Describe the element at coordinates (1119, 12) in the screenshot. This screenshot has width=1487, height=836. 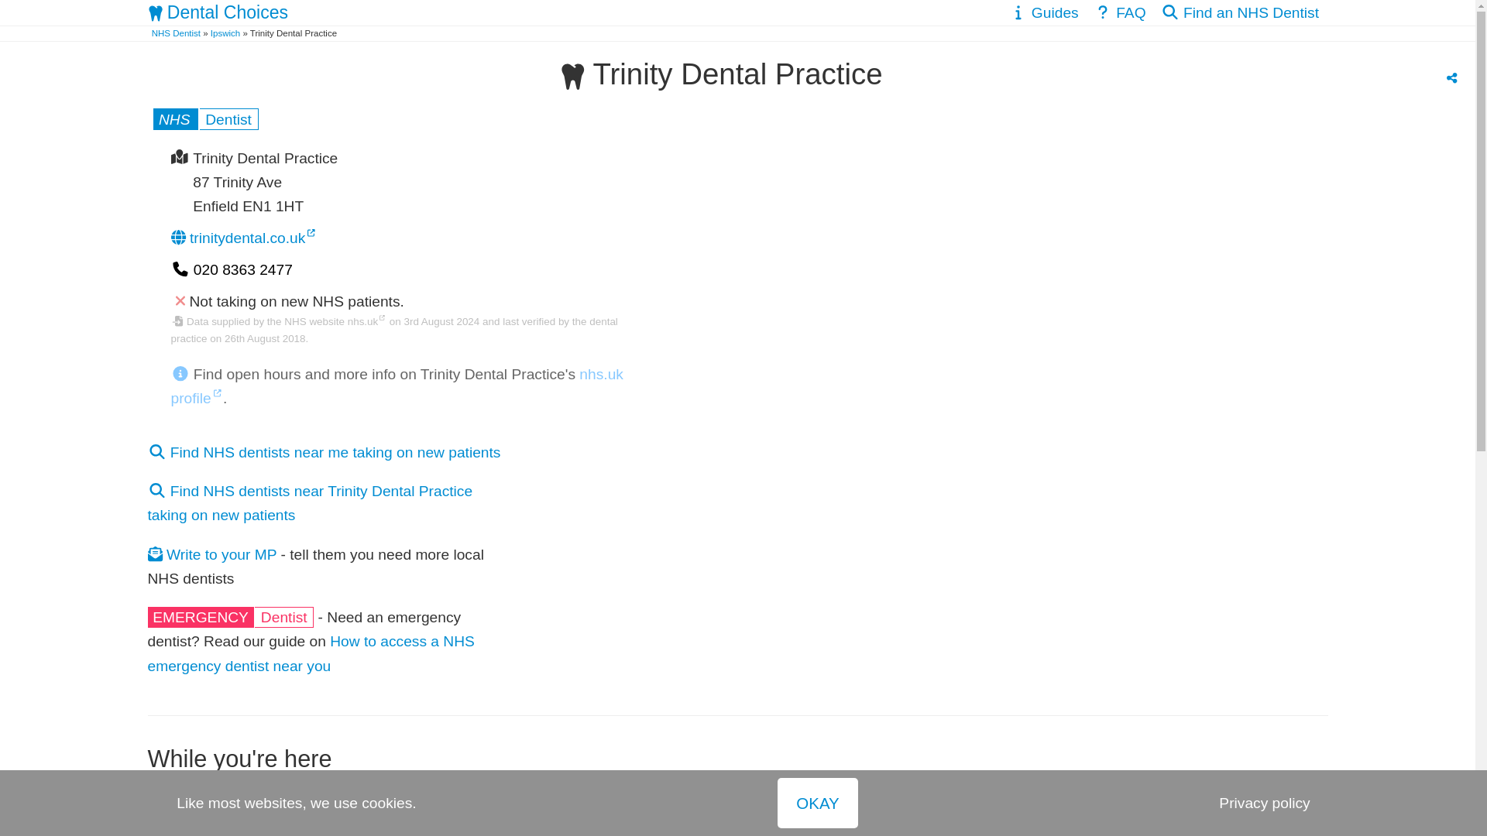
I see `Frequently Asked Questions about dentistry in England` at that location.